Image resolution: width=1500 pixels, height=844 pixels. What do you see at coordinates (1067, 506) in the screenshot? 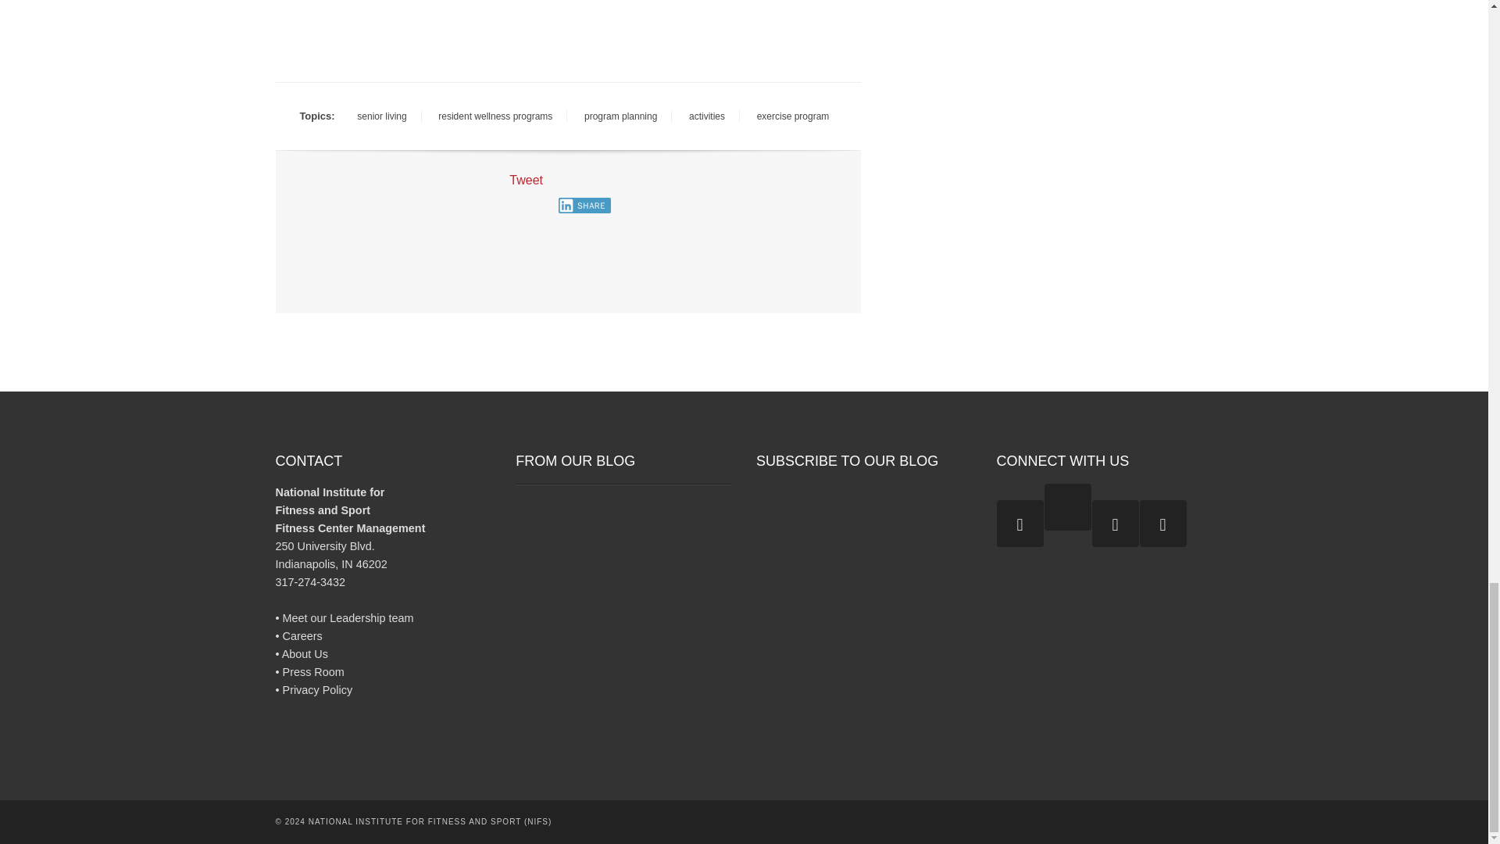
I see `Follow us on Instagram` at bounding box center [1067, 506].